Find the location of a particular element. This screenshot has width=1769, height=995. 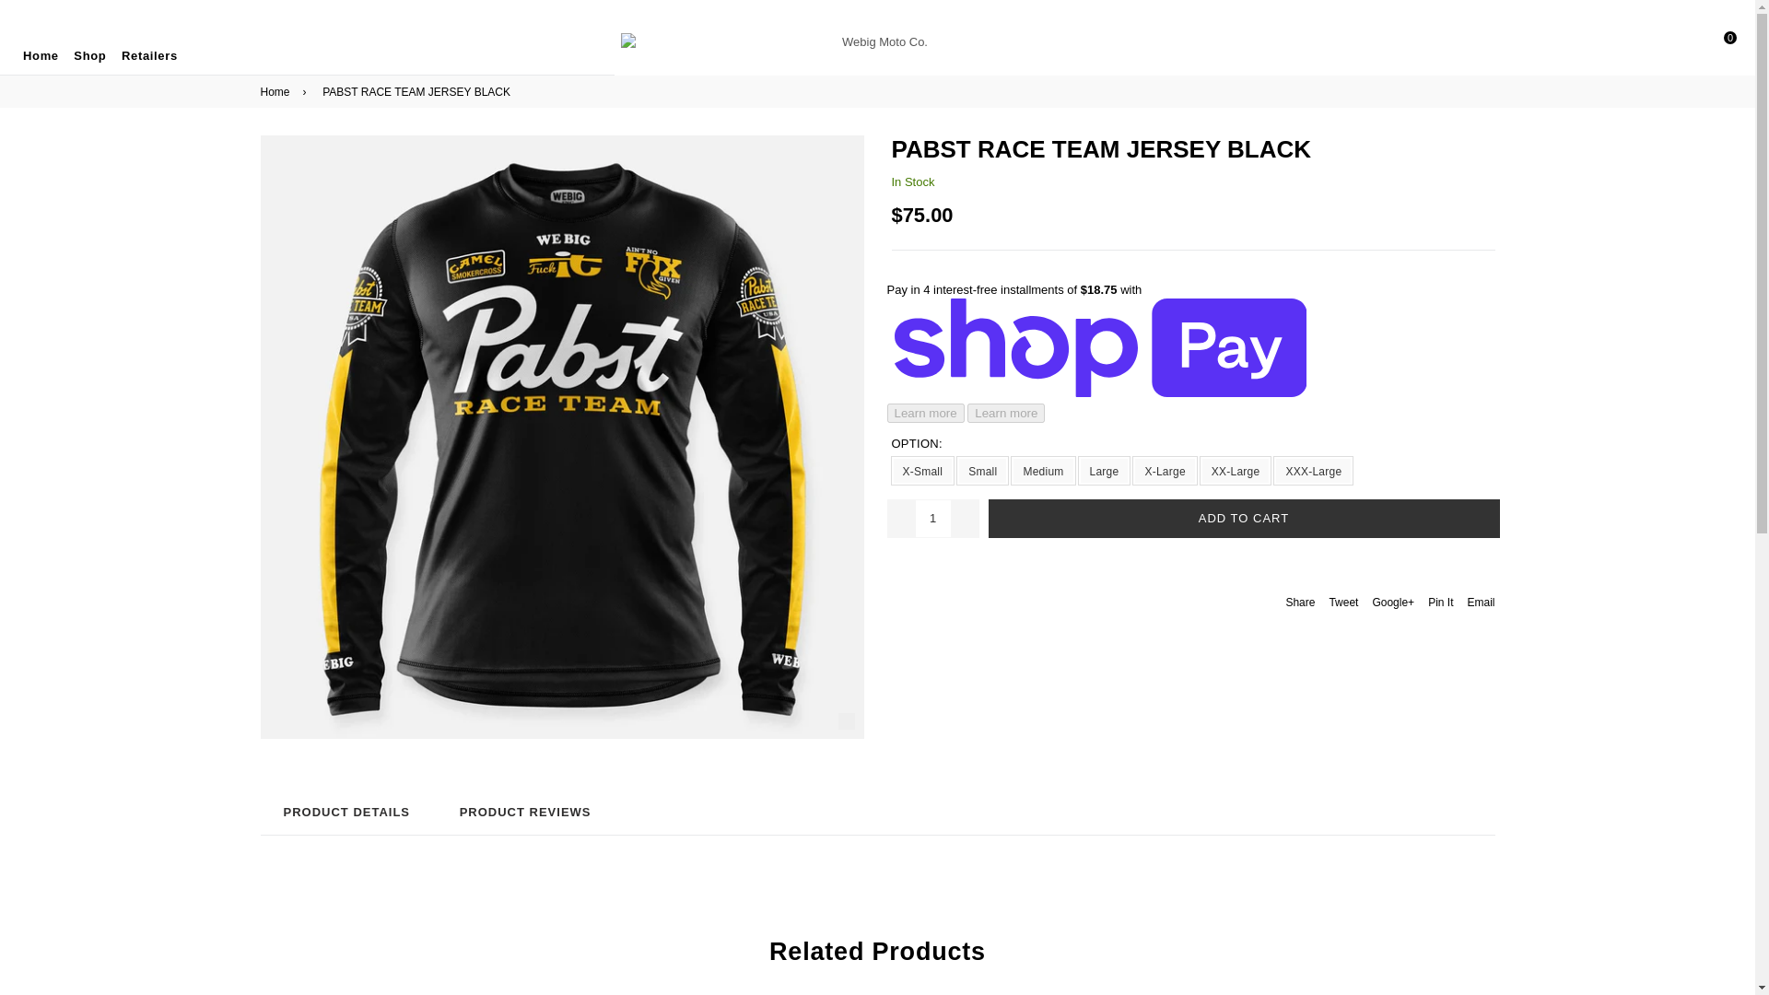

Small is located at coordinates (982, 470).